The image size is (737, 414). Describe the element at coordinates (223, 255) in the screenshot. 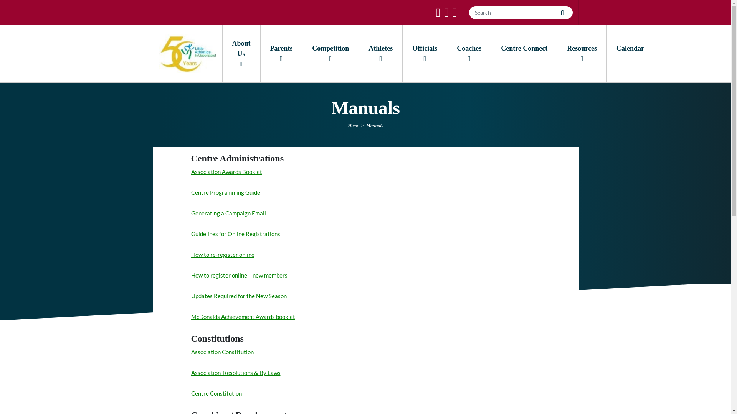

I see `How to re-register online` at that location.